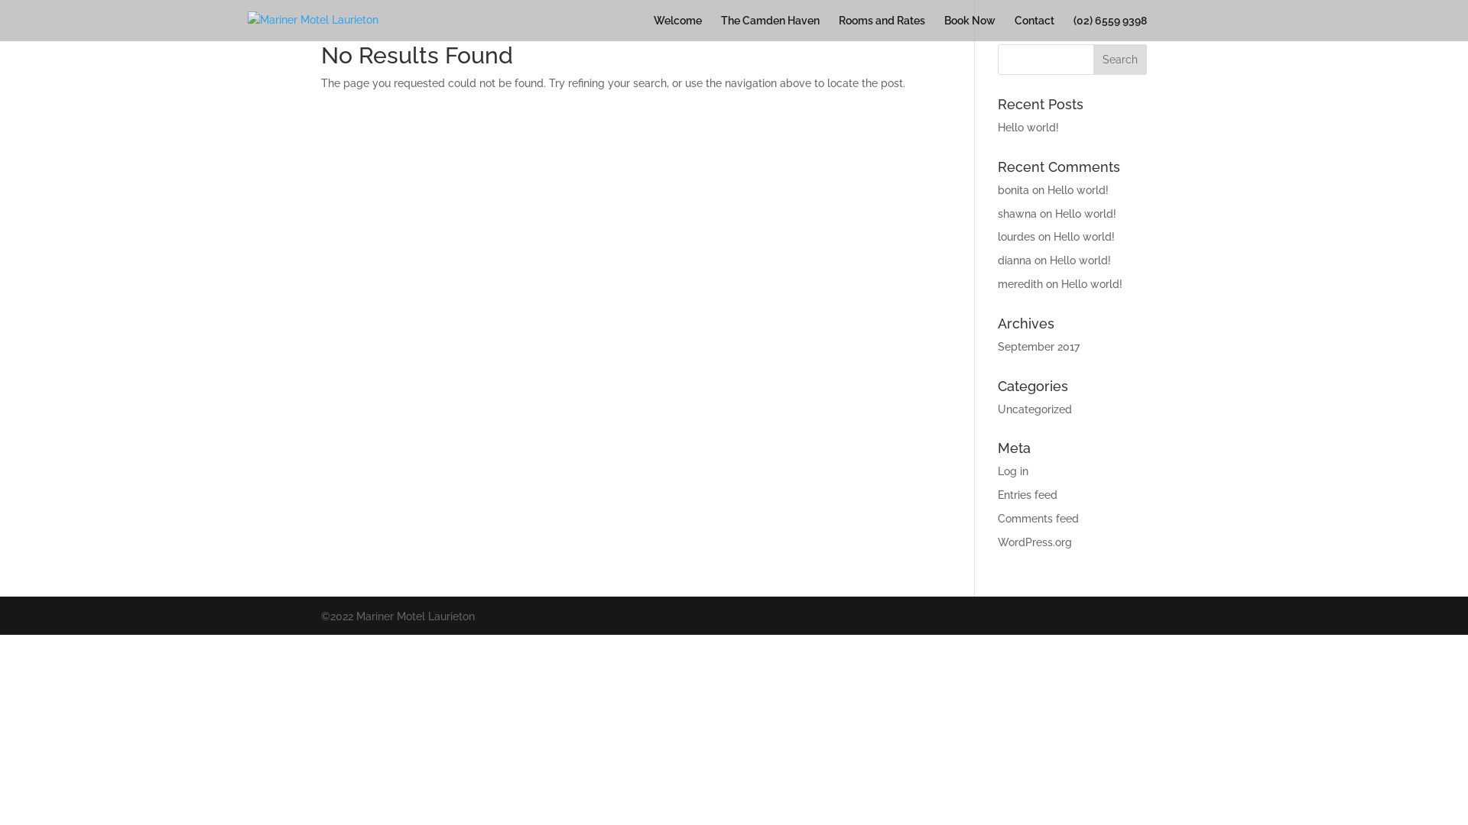  I want to click on Hello world!, so click(1092, 284).